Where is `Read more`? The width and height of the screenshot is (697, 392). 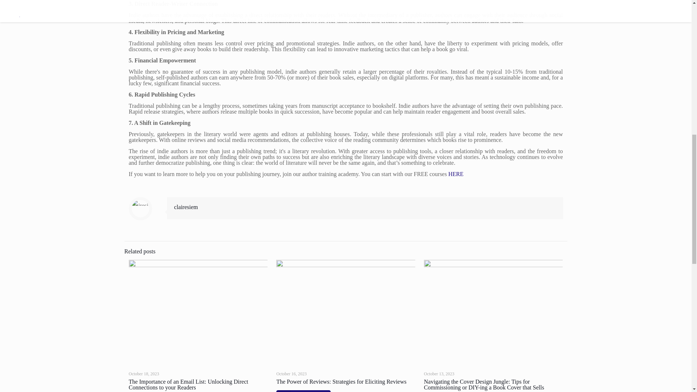 Read more is located at coordinates (303, 391).